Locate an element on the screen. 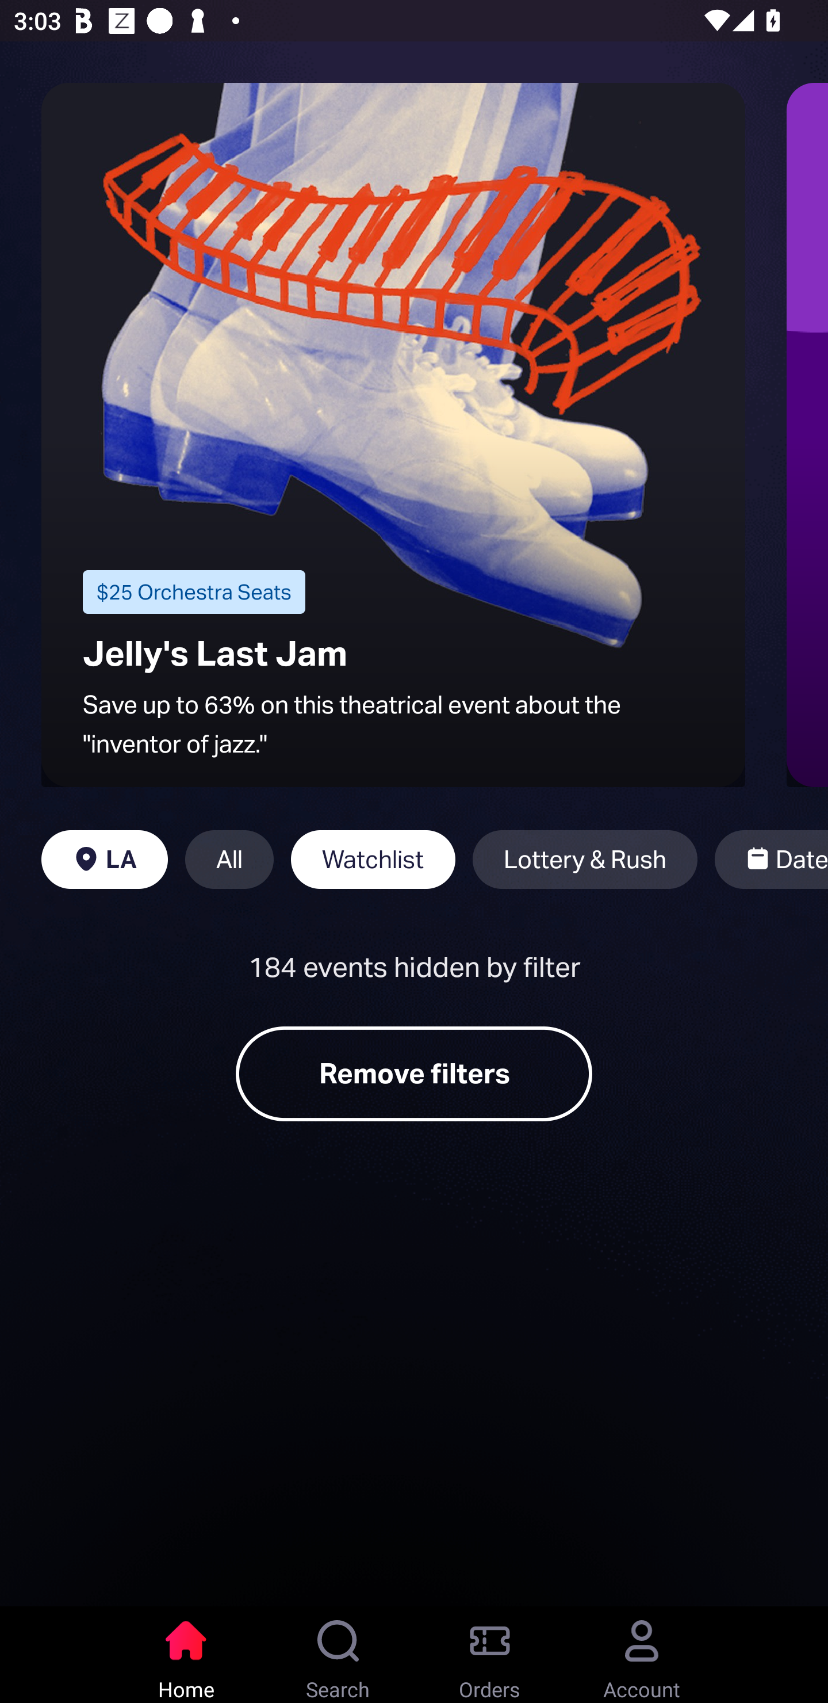  All is located at coordinates (229, 860).